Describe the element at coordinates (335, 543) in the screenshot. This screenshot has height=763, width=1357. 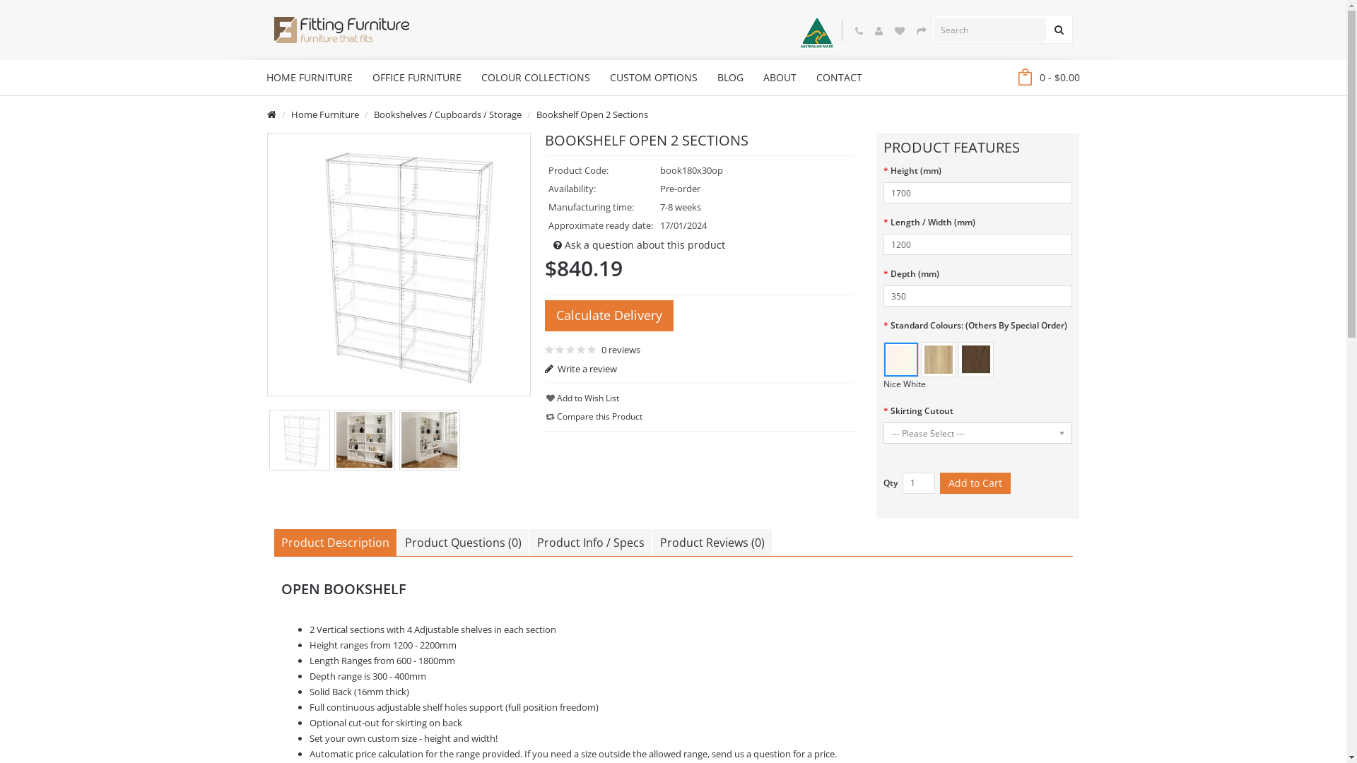
I see `Product Description` at that location.